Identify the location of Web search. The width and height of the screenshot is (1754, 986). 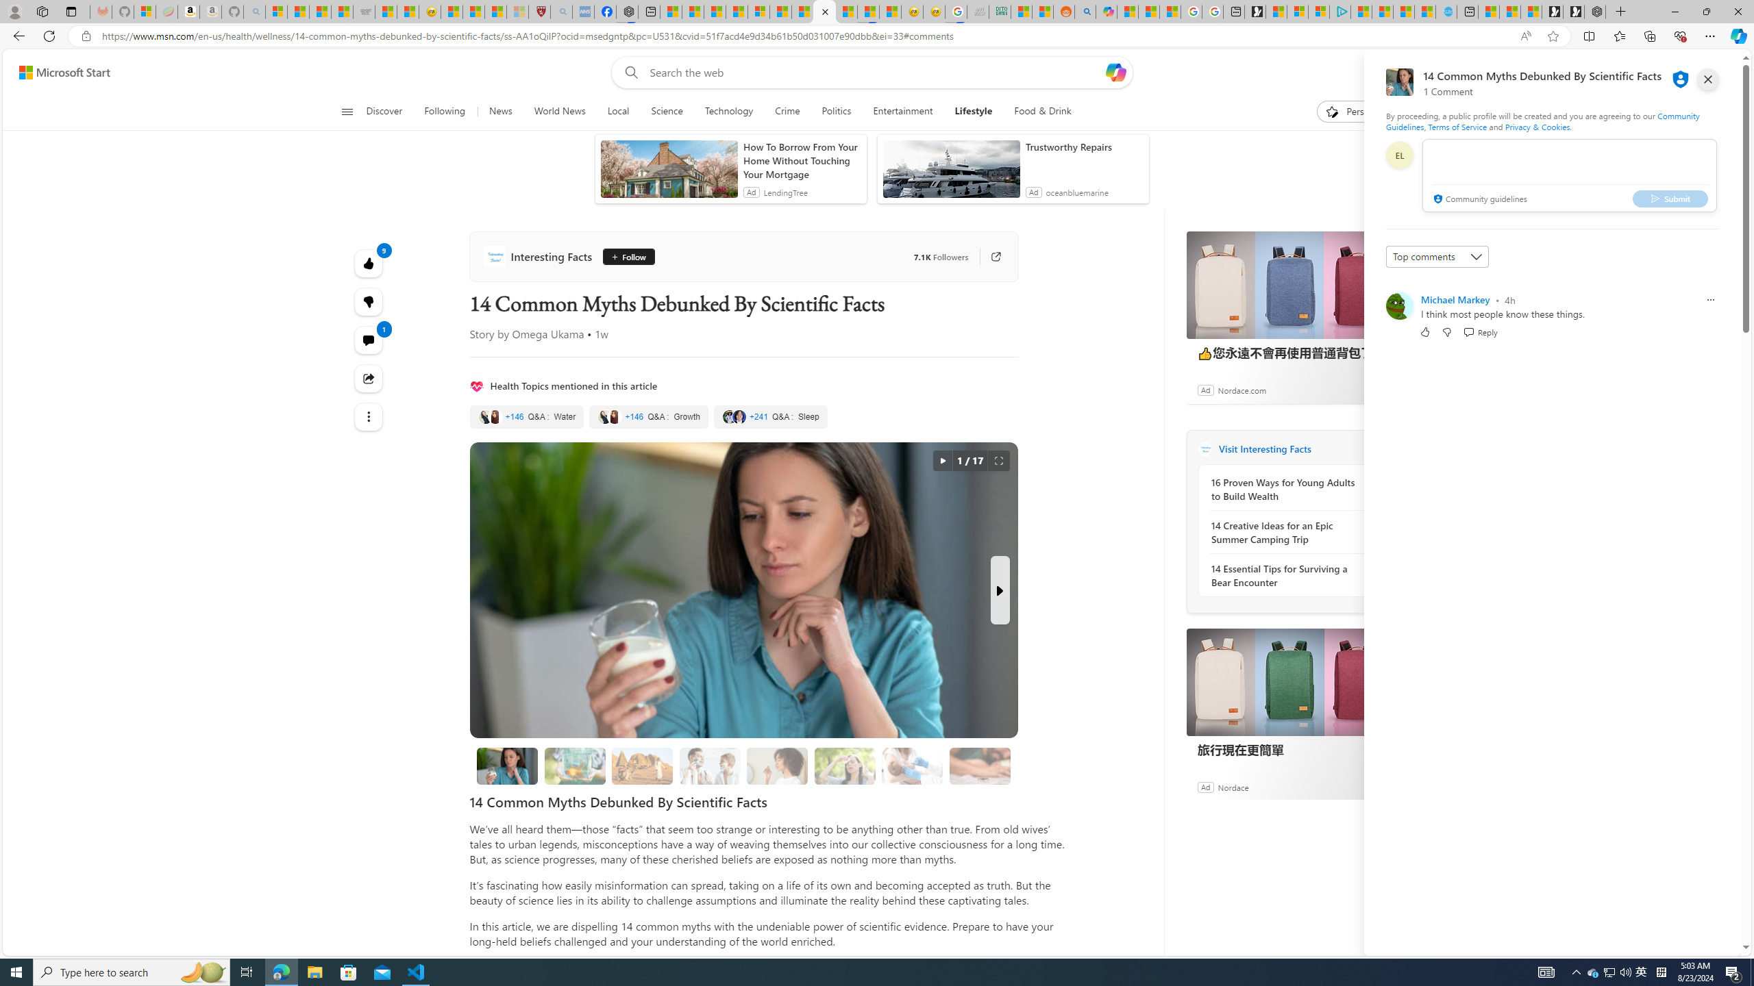
(628, 73).